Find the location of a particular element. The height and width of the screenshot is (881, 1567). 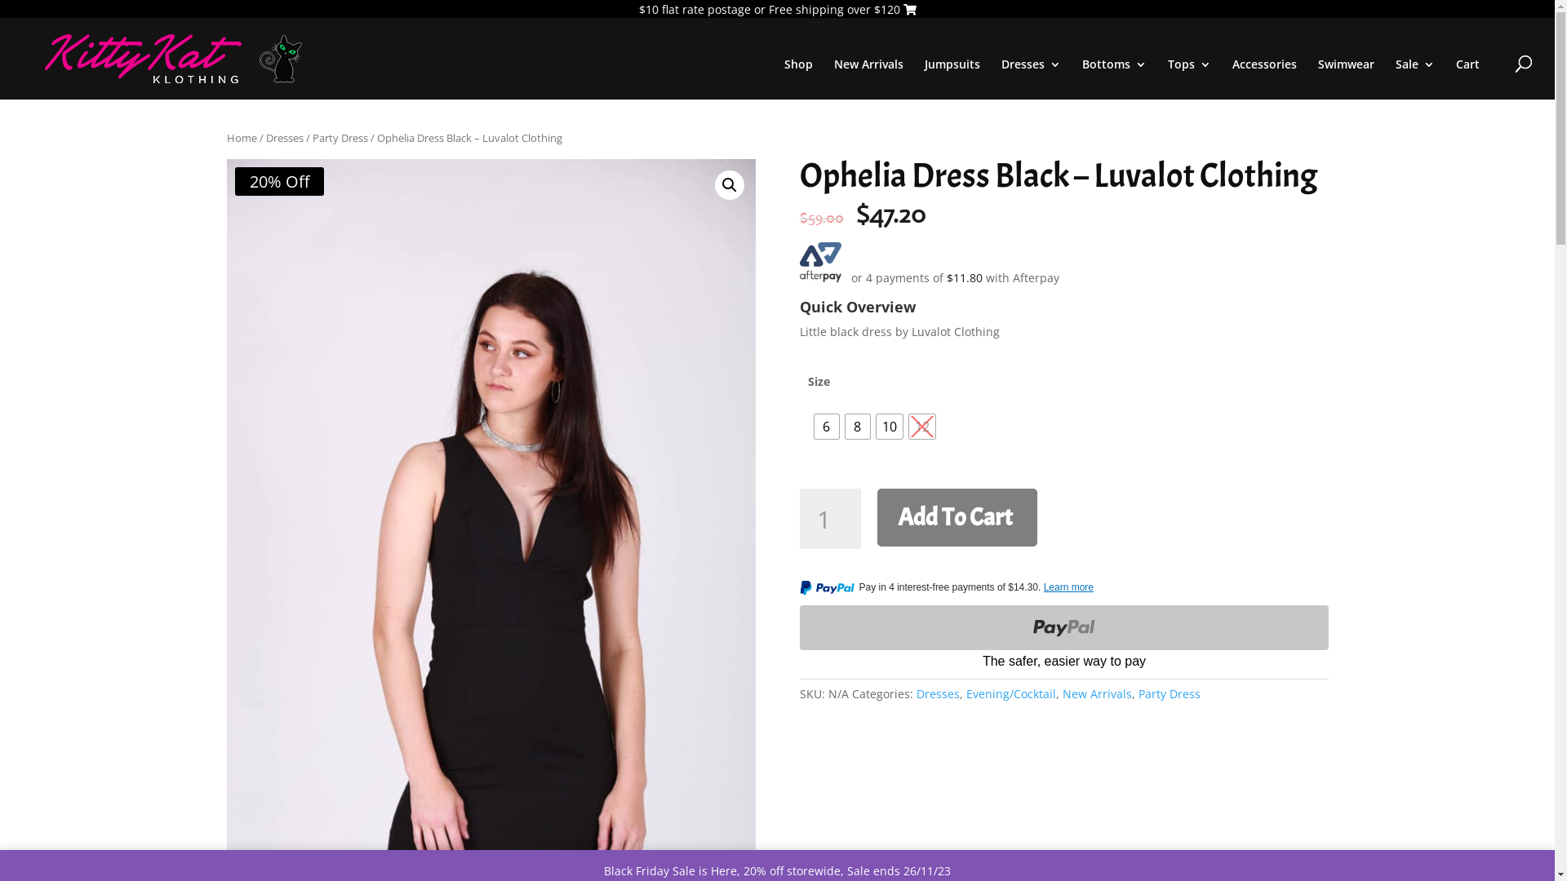

Sale is located at coordinates (1415, 78).